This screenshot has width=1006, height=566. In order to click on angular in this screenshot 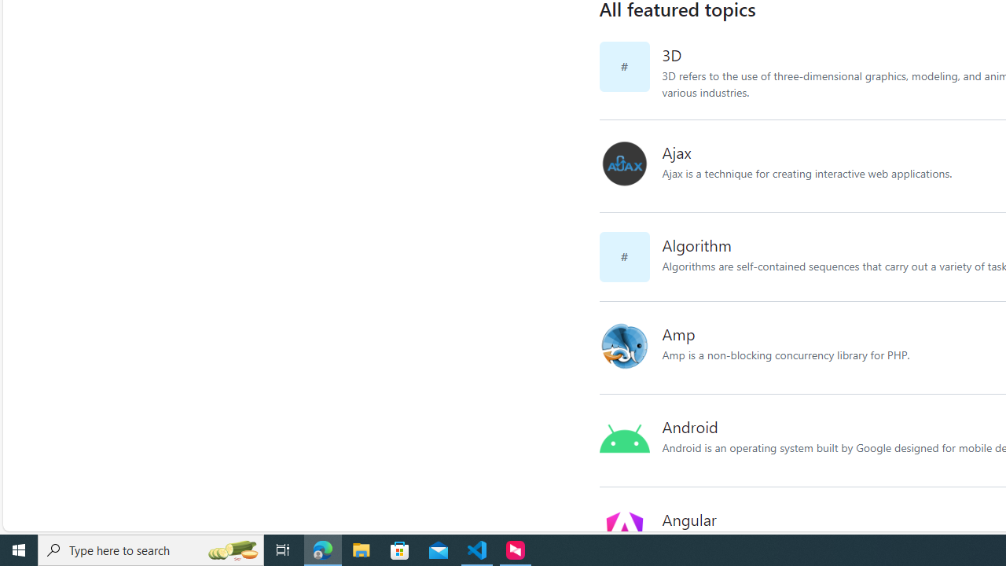, I will do `click(624, 531)`.